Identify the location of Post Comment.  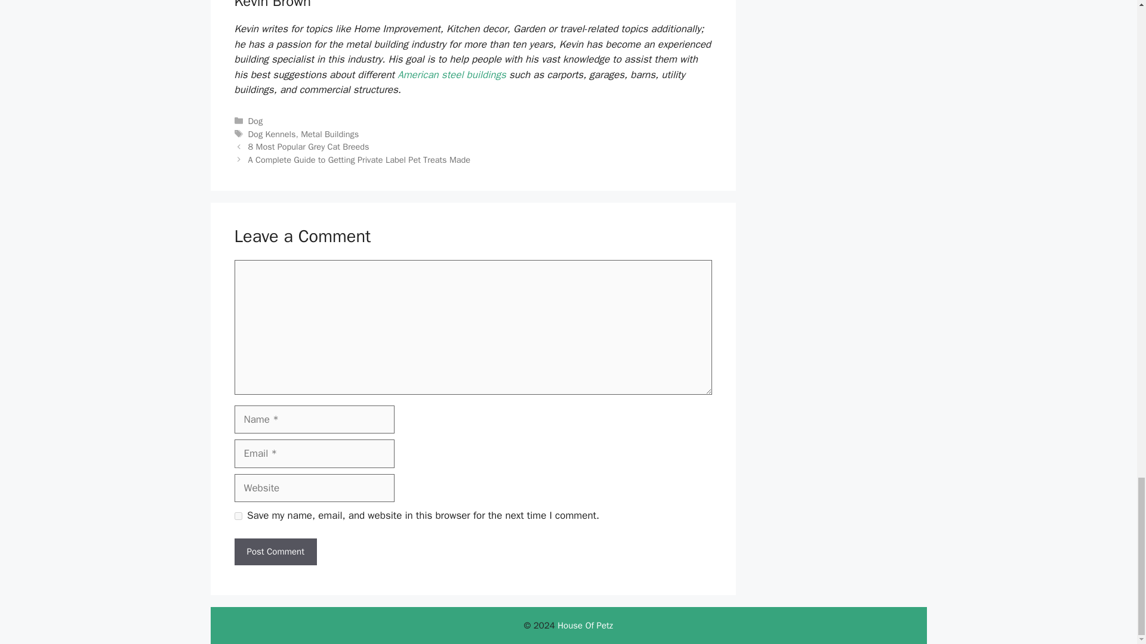
(275, 552).